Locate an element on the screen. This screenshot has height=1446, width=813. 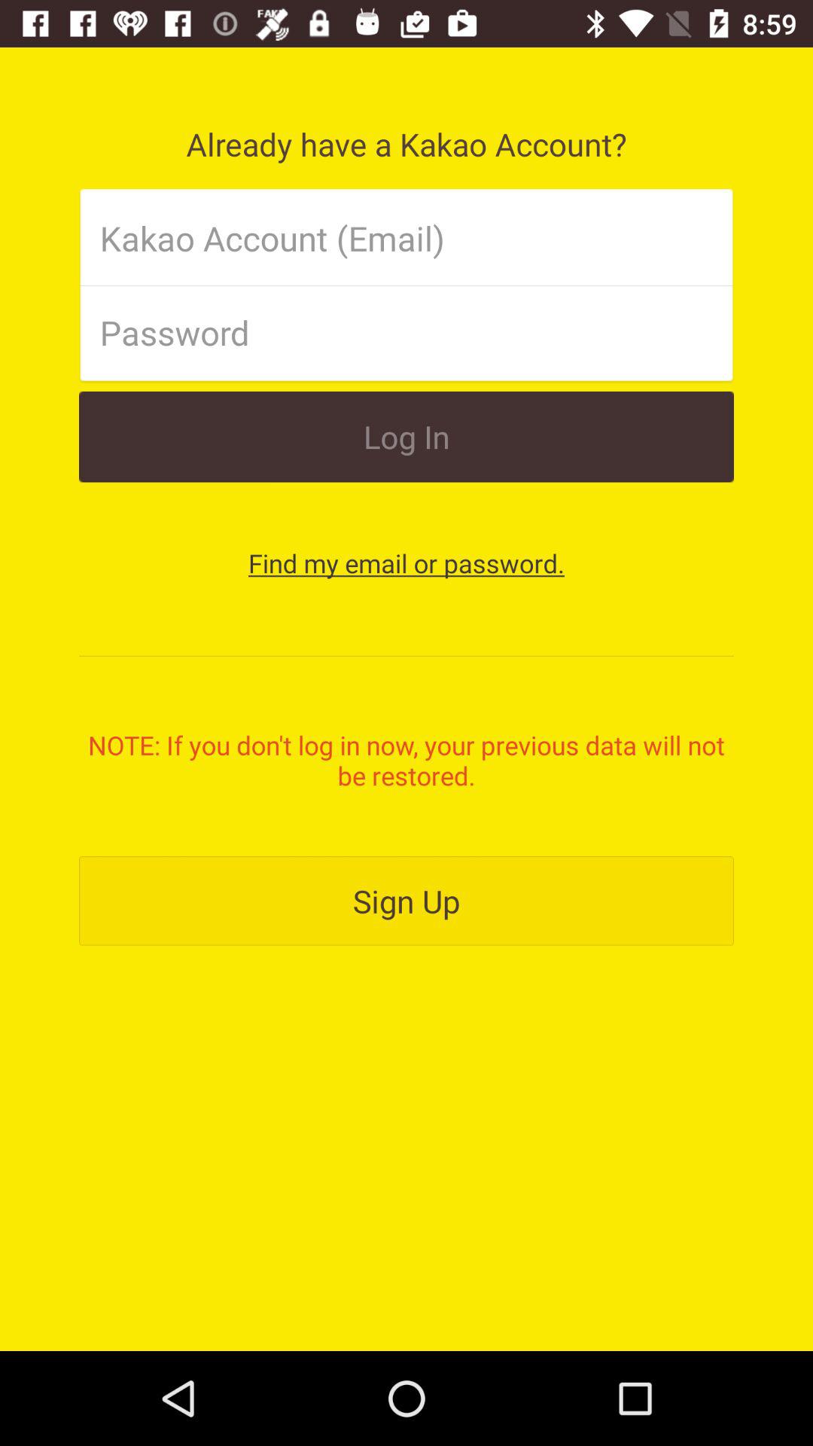
choose item below the note if you icon is located at coordinates (406, 901).